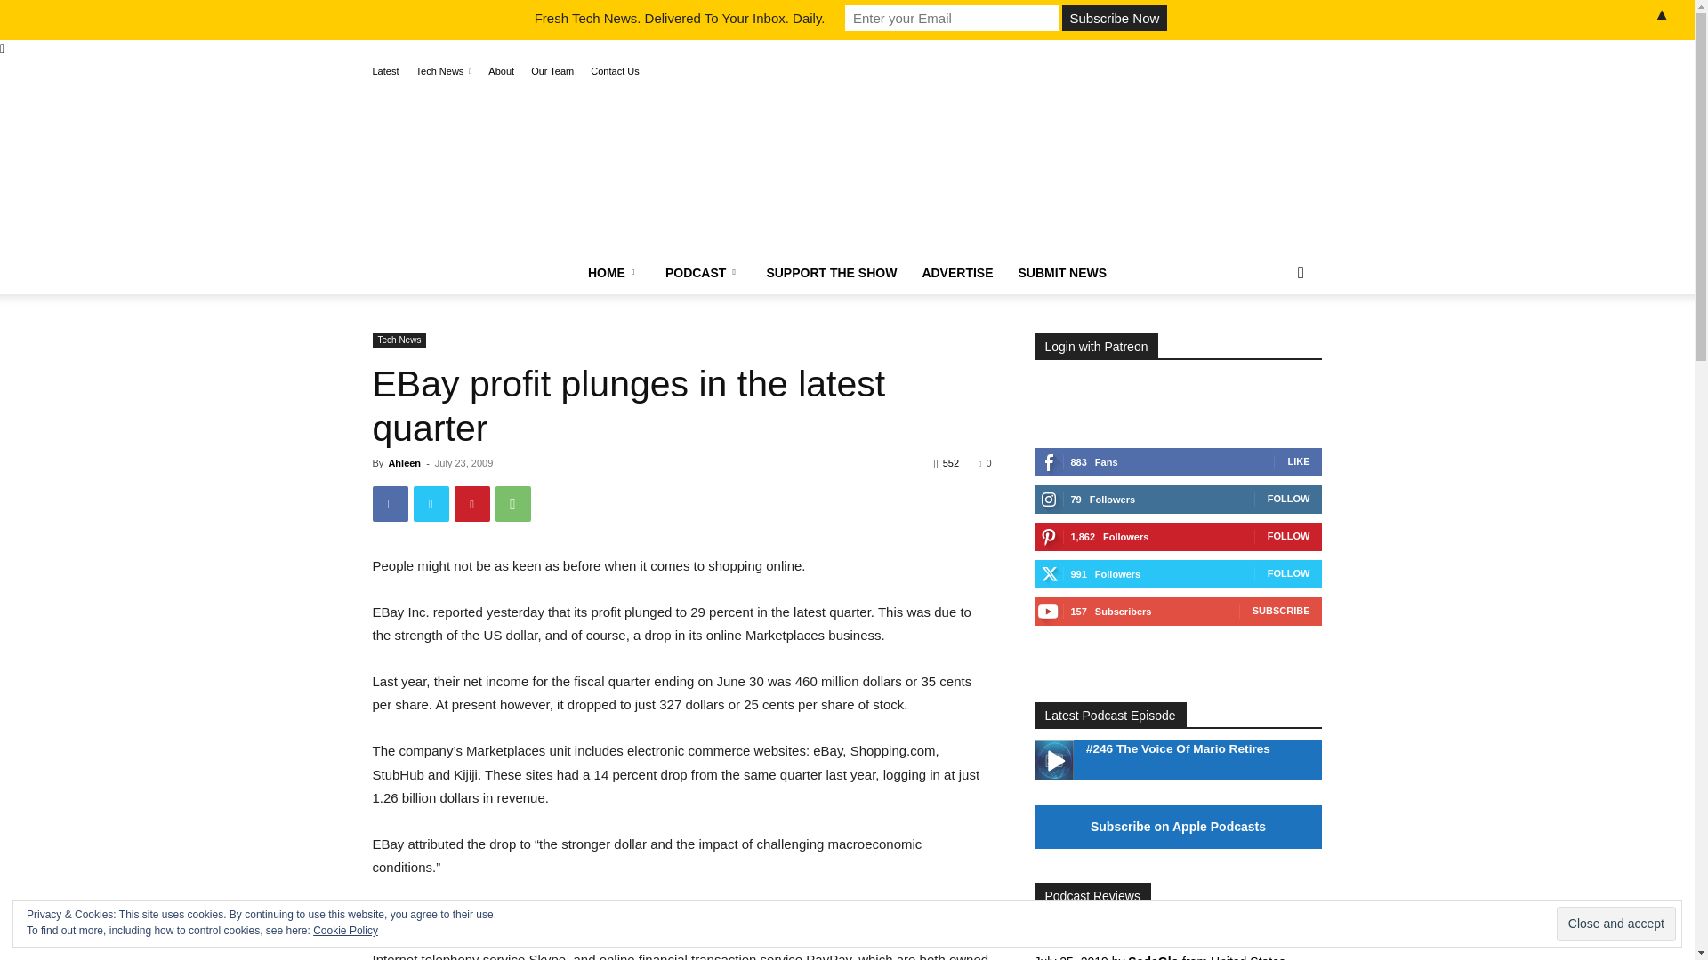 The image size is (1708, 960). I want to click on About, so click(501, 71).